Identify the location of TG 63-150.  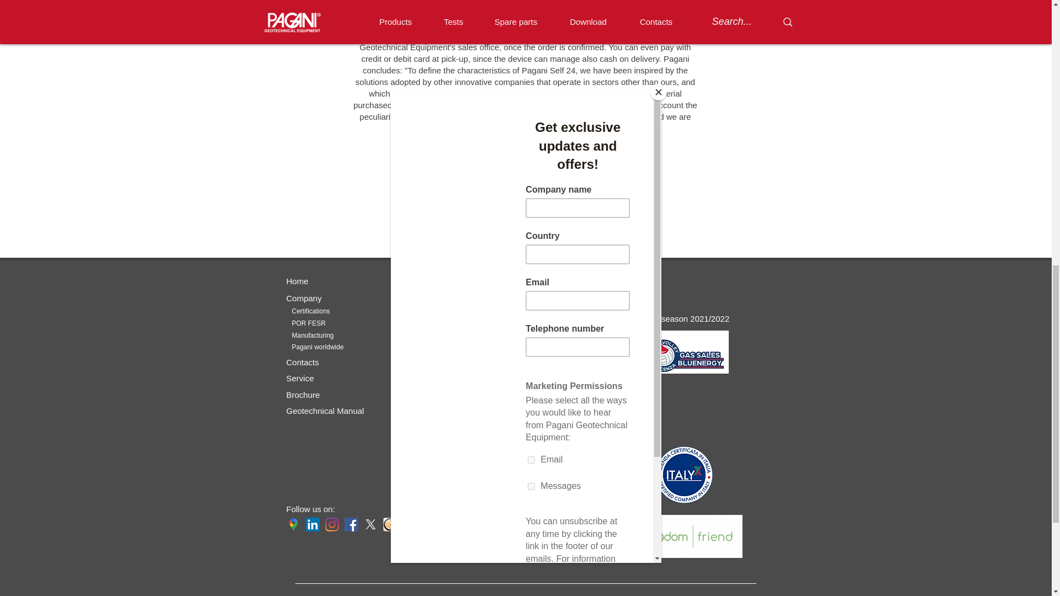
(543, 306).